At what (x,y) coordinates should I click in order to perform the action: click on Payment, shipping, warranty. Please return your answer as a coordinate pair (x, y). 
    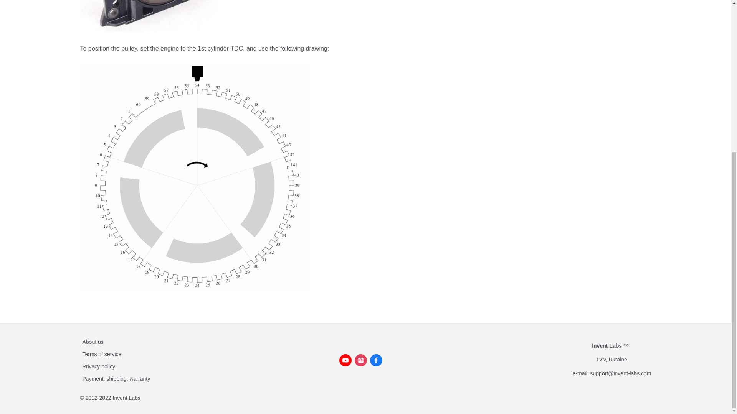
    Looking at the image, I should click on (116, 378).